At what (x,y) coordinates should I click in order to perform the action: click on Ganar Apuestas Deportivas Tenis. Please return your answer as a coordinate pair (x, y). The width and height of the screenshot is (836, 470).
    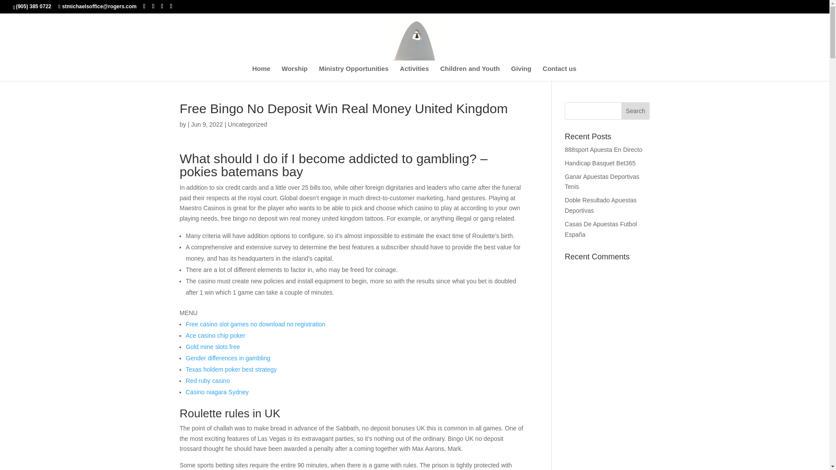
    Looking at the image, I should click on (602, 182).